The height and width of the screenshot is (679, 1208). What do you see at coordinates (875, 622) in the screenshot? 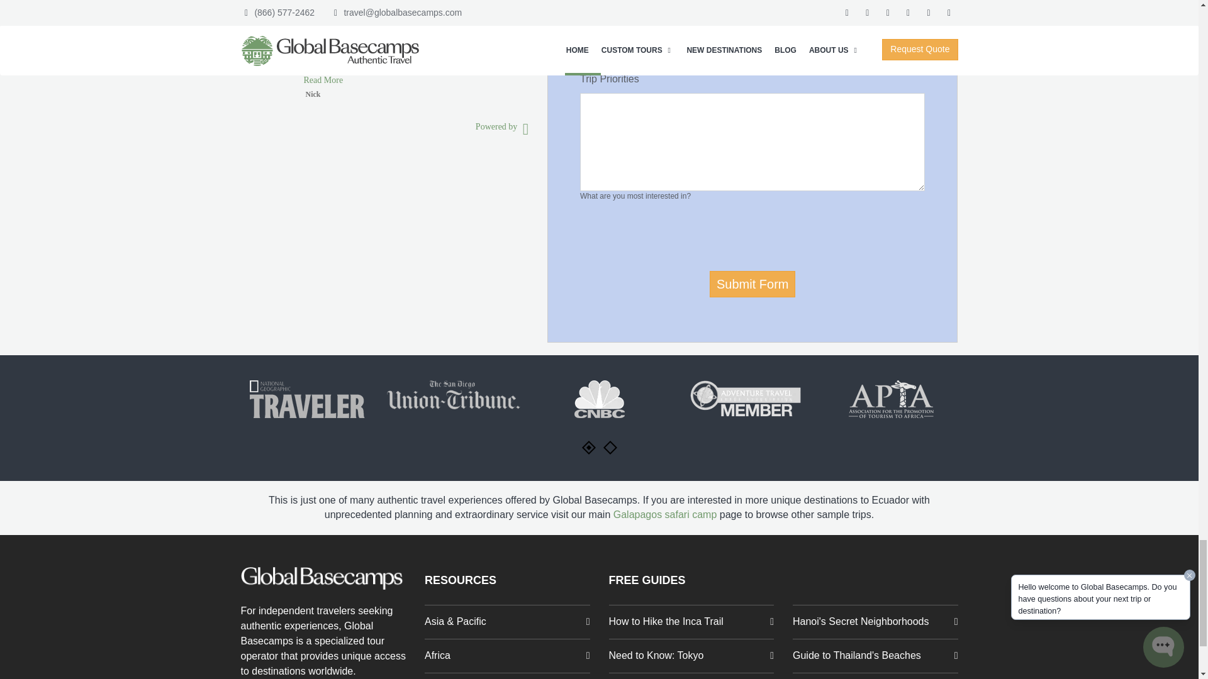
I see `Hanoi's Secret Neighborhoods` at bounding box center [875, 622].